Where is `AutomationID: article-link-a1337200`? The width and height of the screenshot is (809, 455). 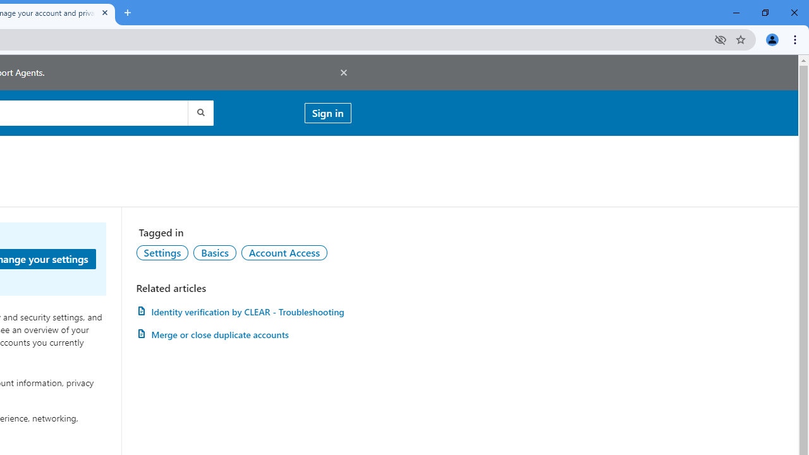 AutomationID: article-link-a1337200 is located at coordinates (243, 335).